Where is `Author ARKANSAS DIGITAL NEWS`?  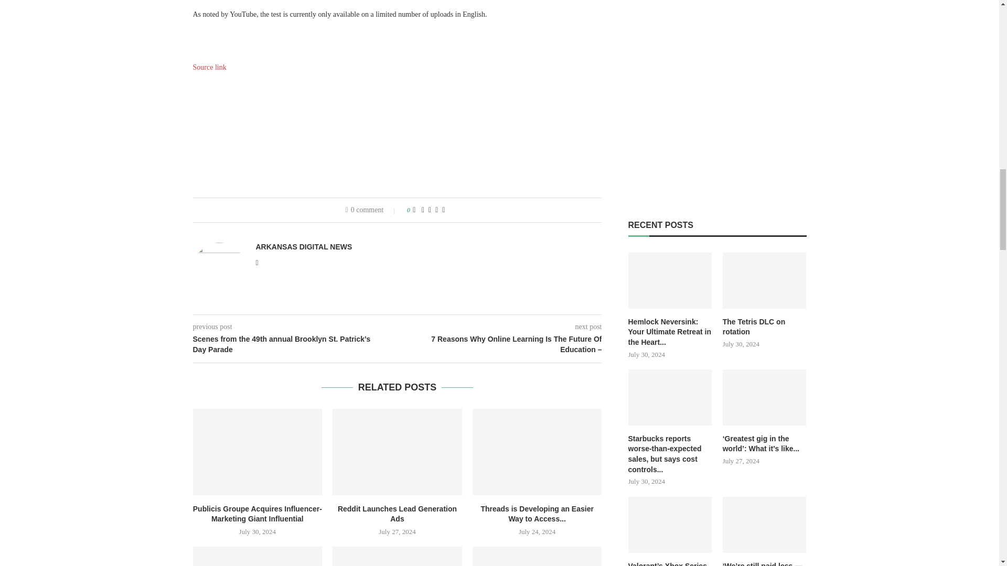
Author ARKANSAS DIGITAL NEWS is located at coordinates (304, 247).